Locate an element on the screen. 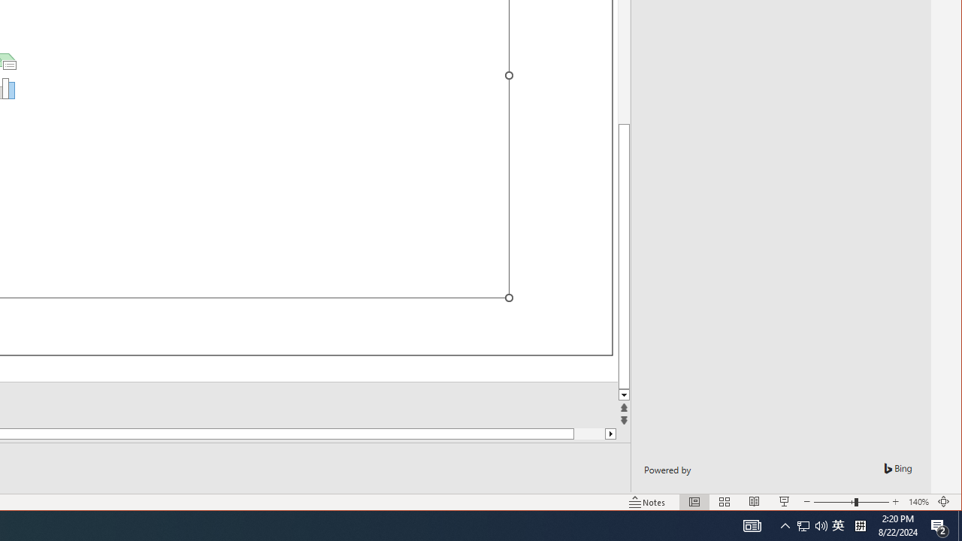 This screenshot has height=541, width=962. Zoom Out is located at coordinates (833, 502).